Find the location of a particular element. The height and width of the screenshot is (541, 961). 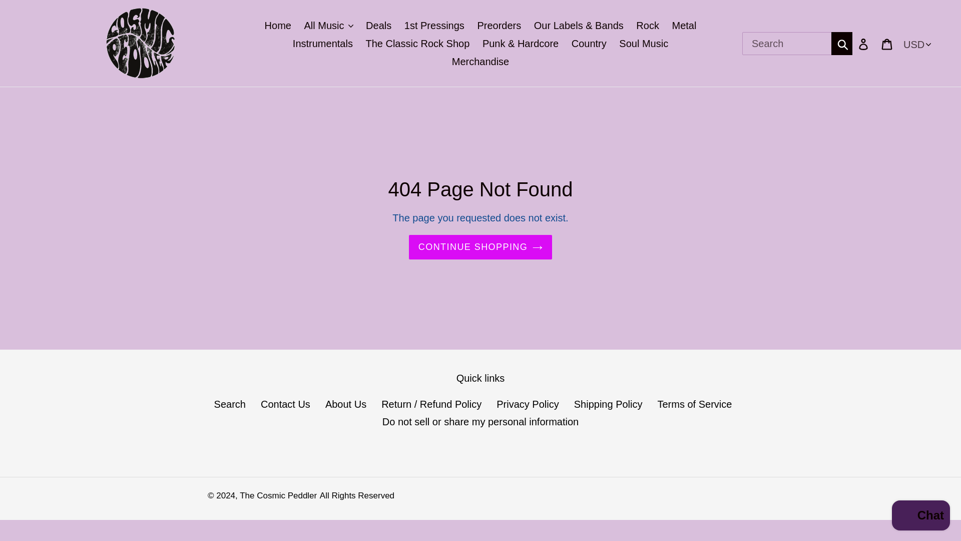

Log in is located at coordinates (864, 43).